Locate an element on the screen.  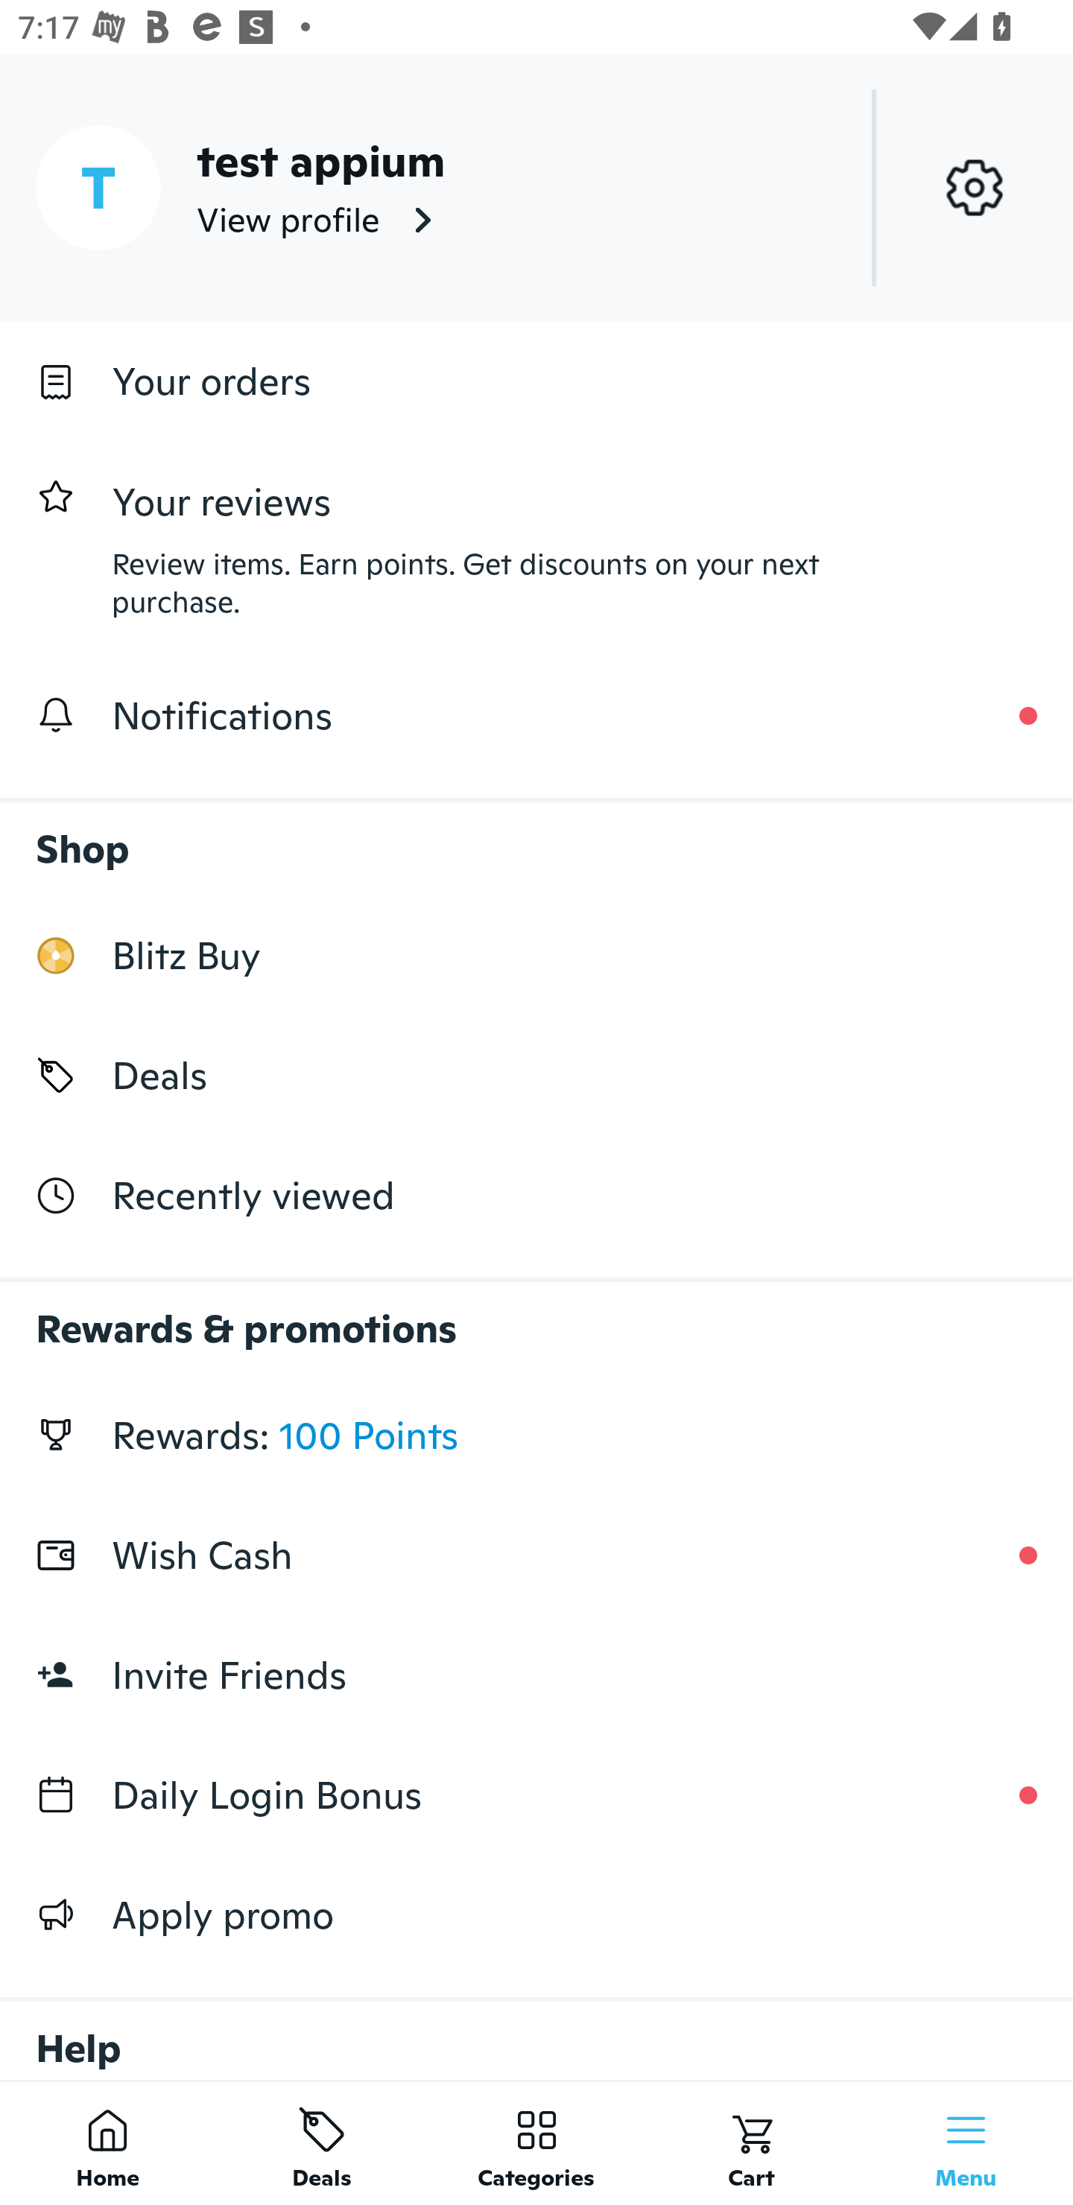
Notifications is located at coordinates (536, 715).